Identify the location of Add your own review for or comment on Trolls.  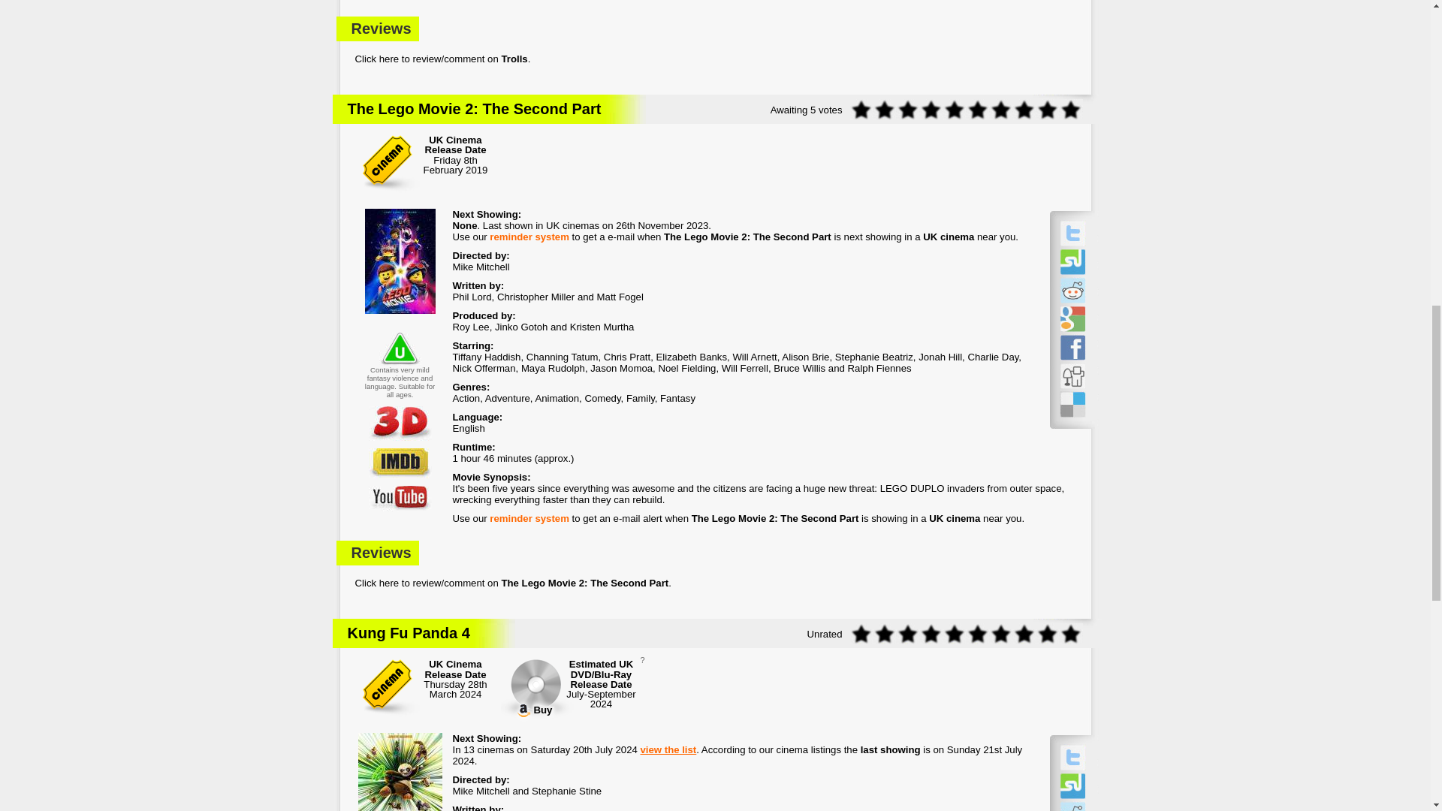
(715, 60).